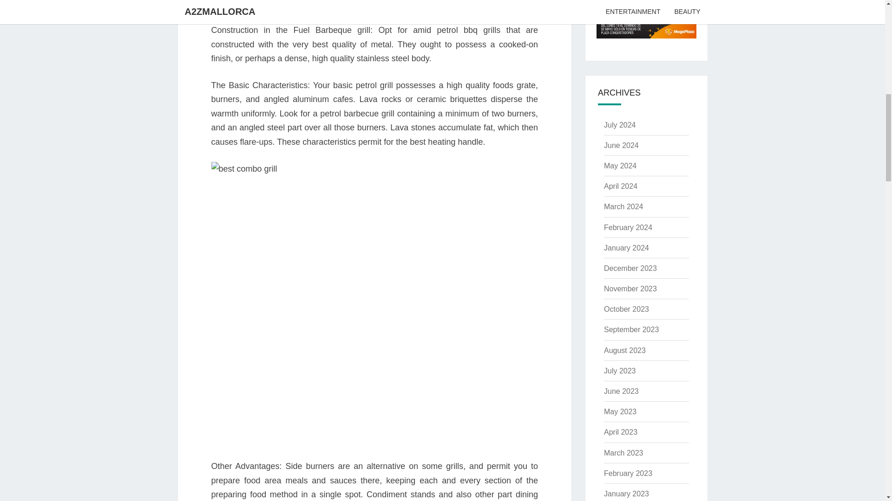 Image resolution: width=892 pixels, height=501 pixels. What do you see at coordinates (626, 248) in the screenshot?
I see `January 2024` at bounding box center [626, 248].